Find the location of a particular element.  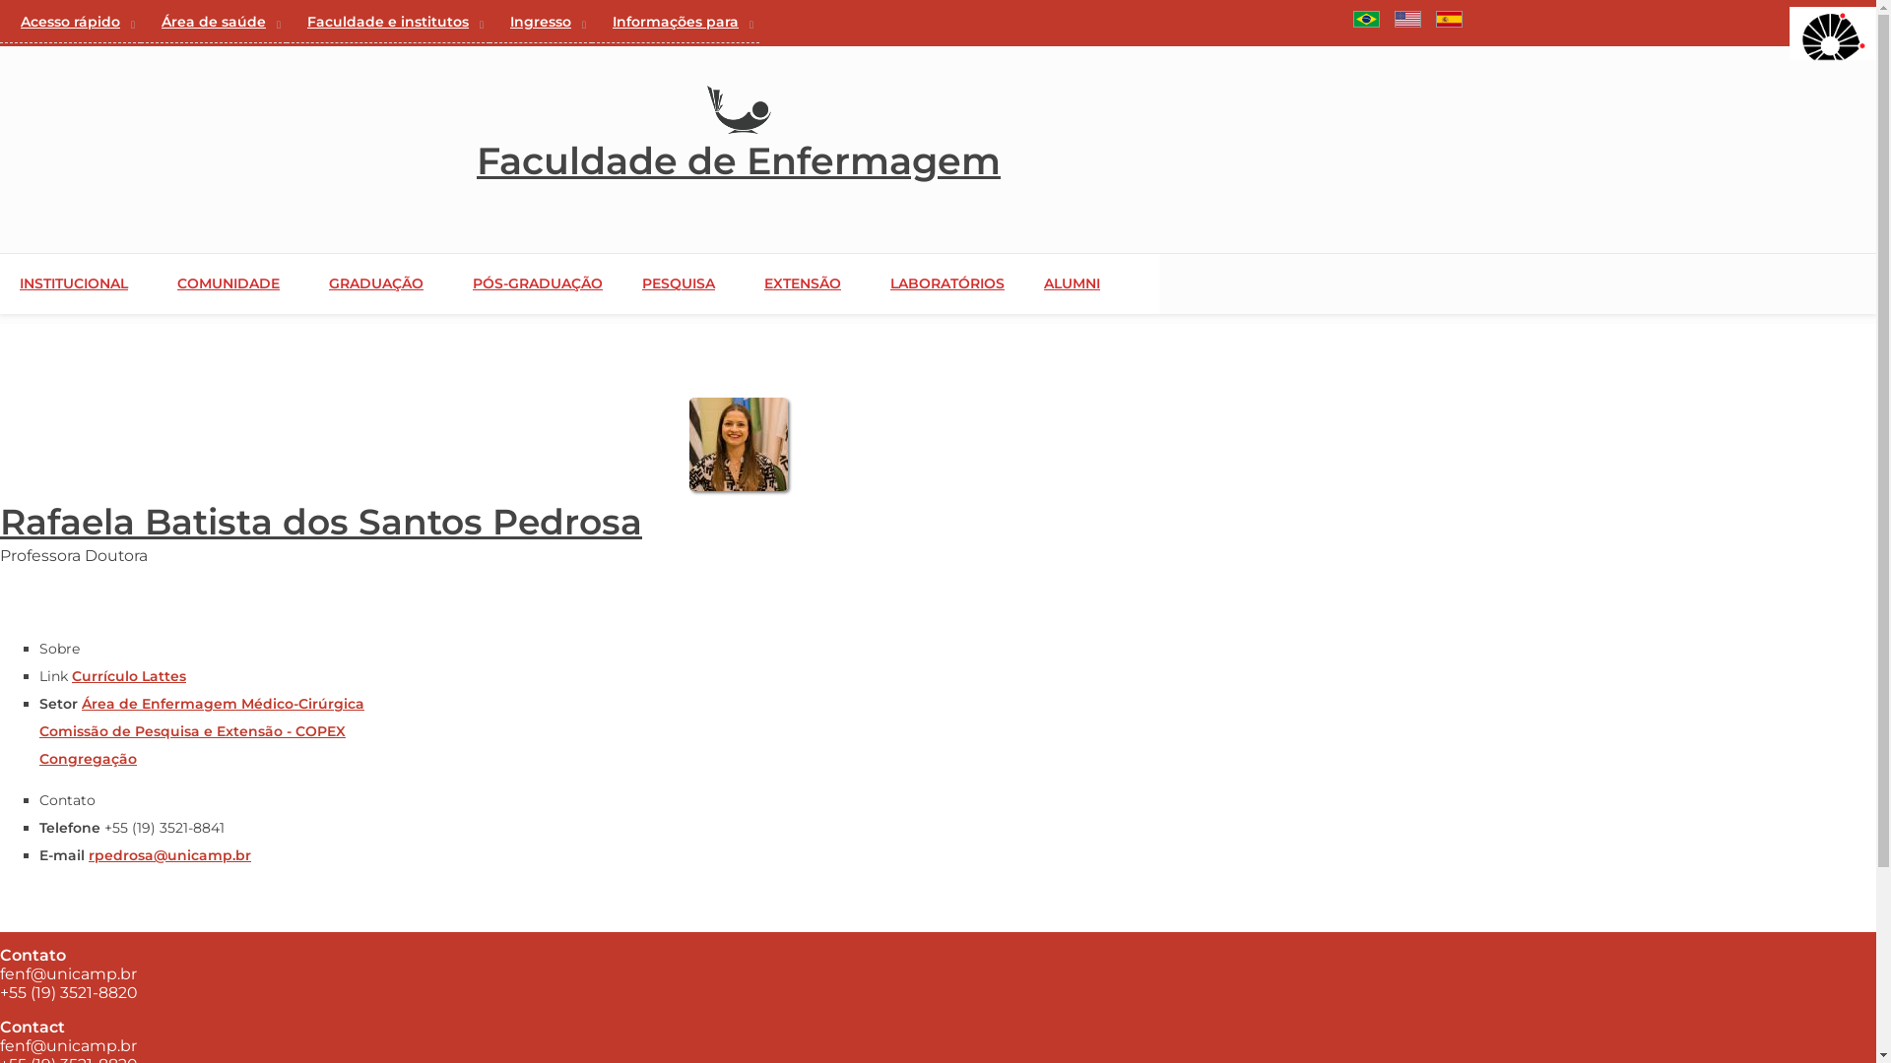

INSTITUCIONAL is located at coordinates (103, 283).